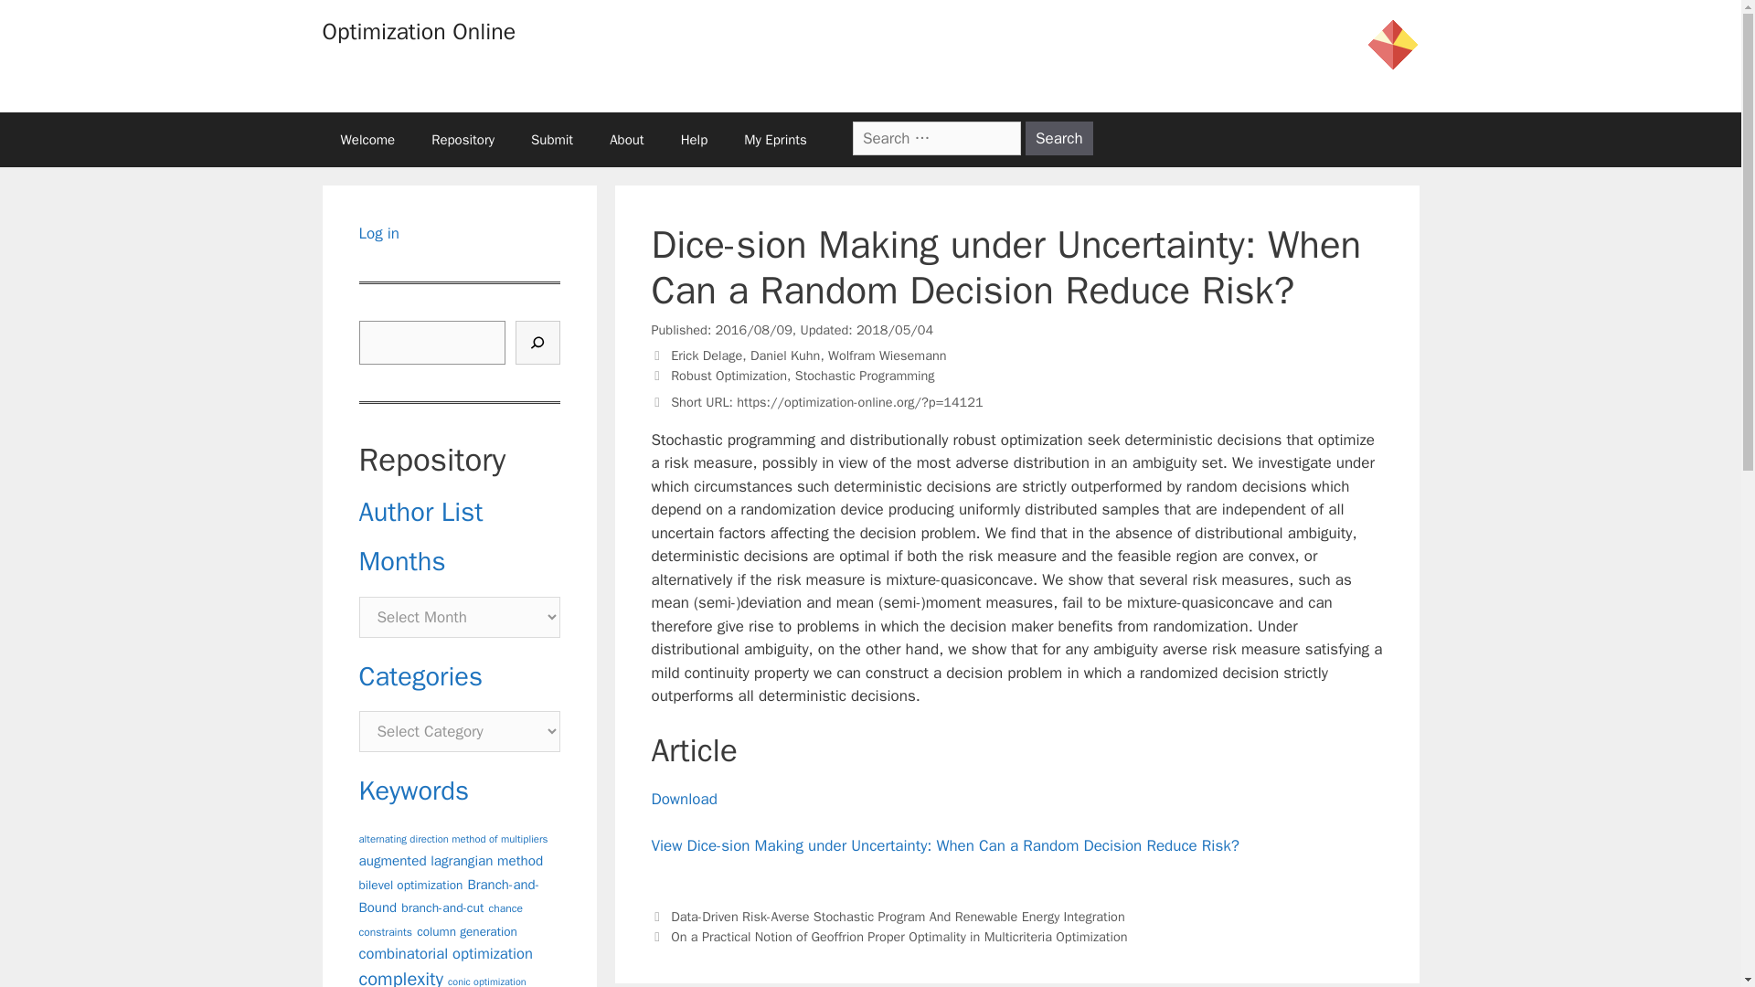 This screenshot has width=1755, height=987. What do you see at coordinates (937, 137) in the screenshot?
I see `Search for:` at bounding box center [937, 137].